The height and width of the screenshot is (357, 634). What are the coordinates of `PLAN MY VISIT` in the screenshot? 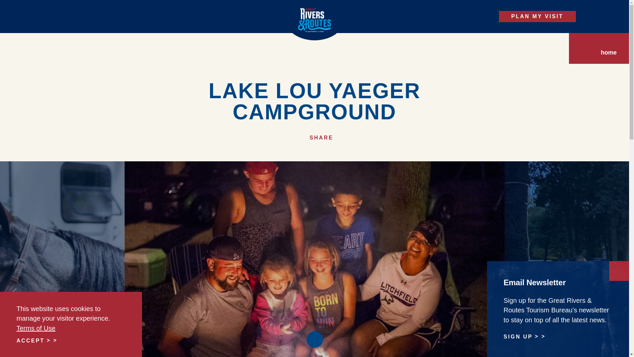 It's located at (537, 17).